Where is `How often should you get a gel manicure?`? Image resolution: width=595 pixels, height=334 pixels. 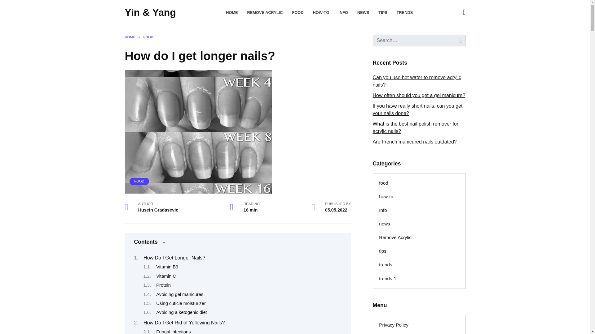
How often should you get a gel manicure? is located at coordinates (419, 95).